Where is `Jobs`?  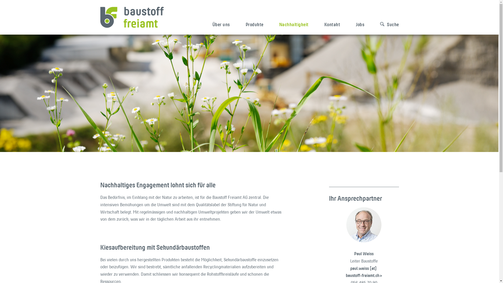 Jobs is located at coordinates (360, 23).